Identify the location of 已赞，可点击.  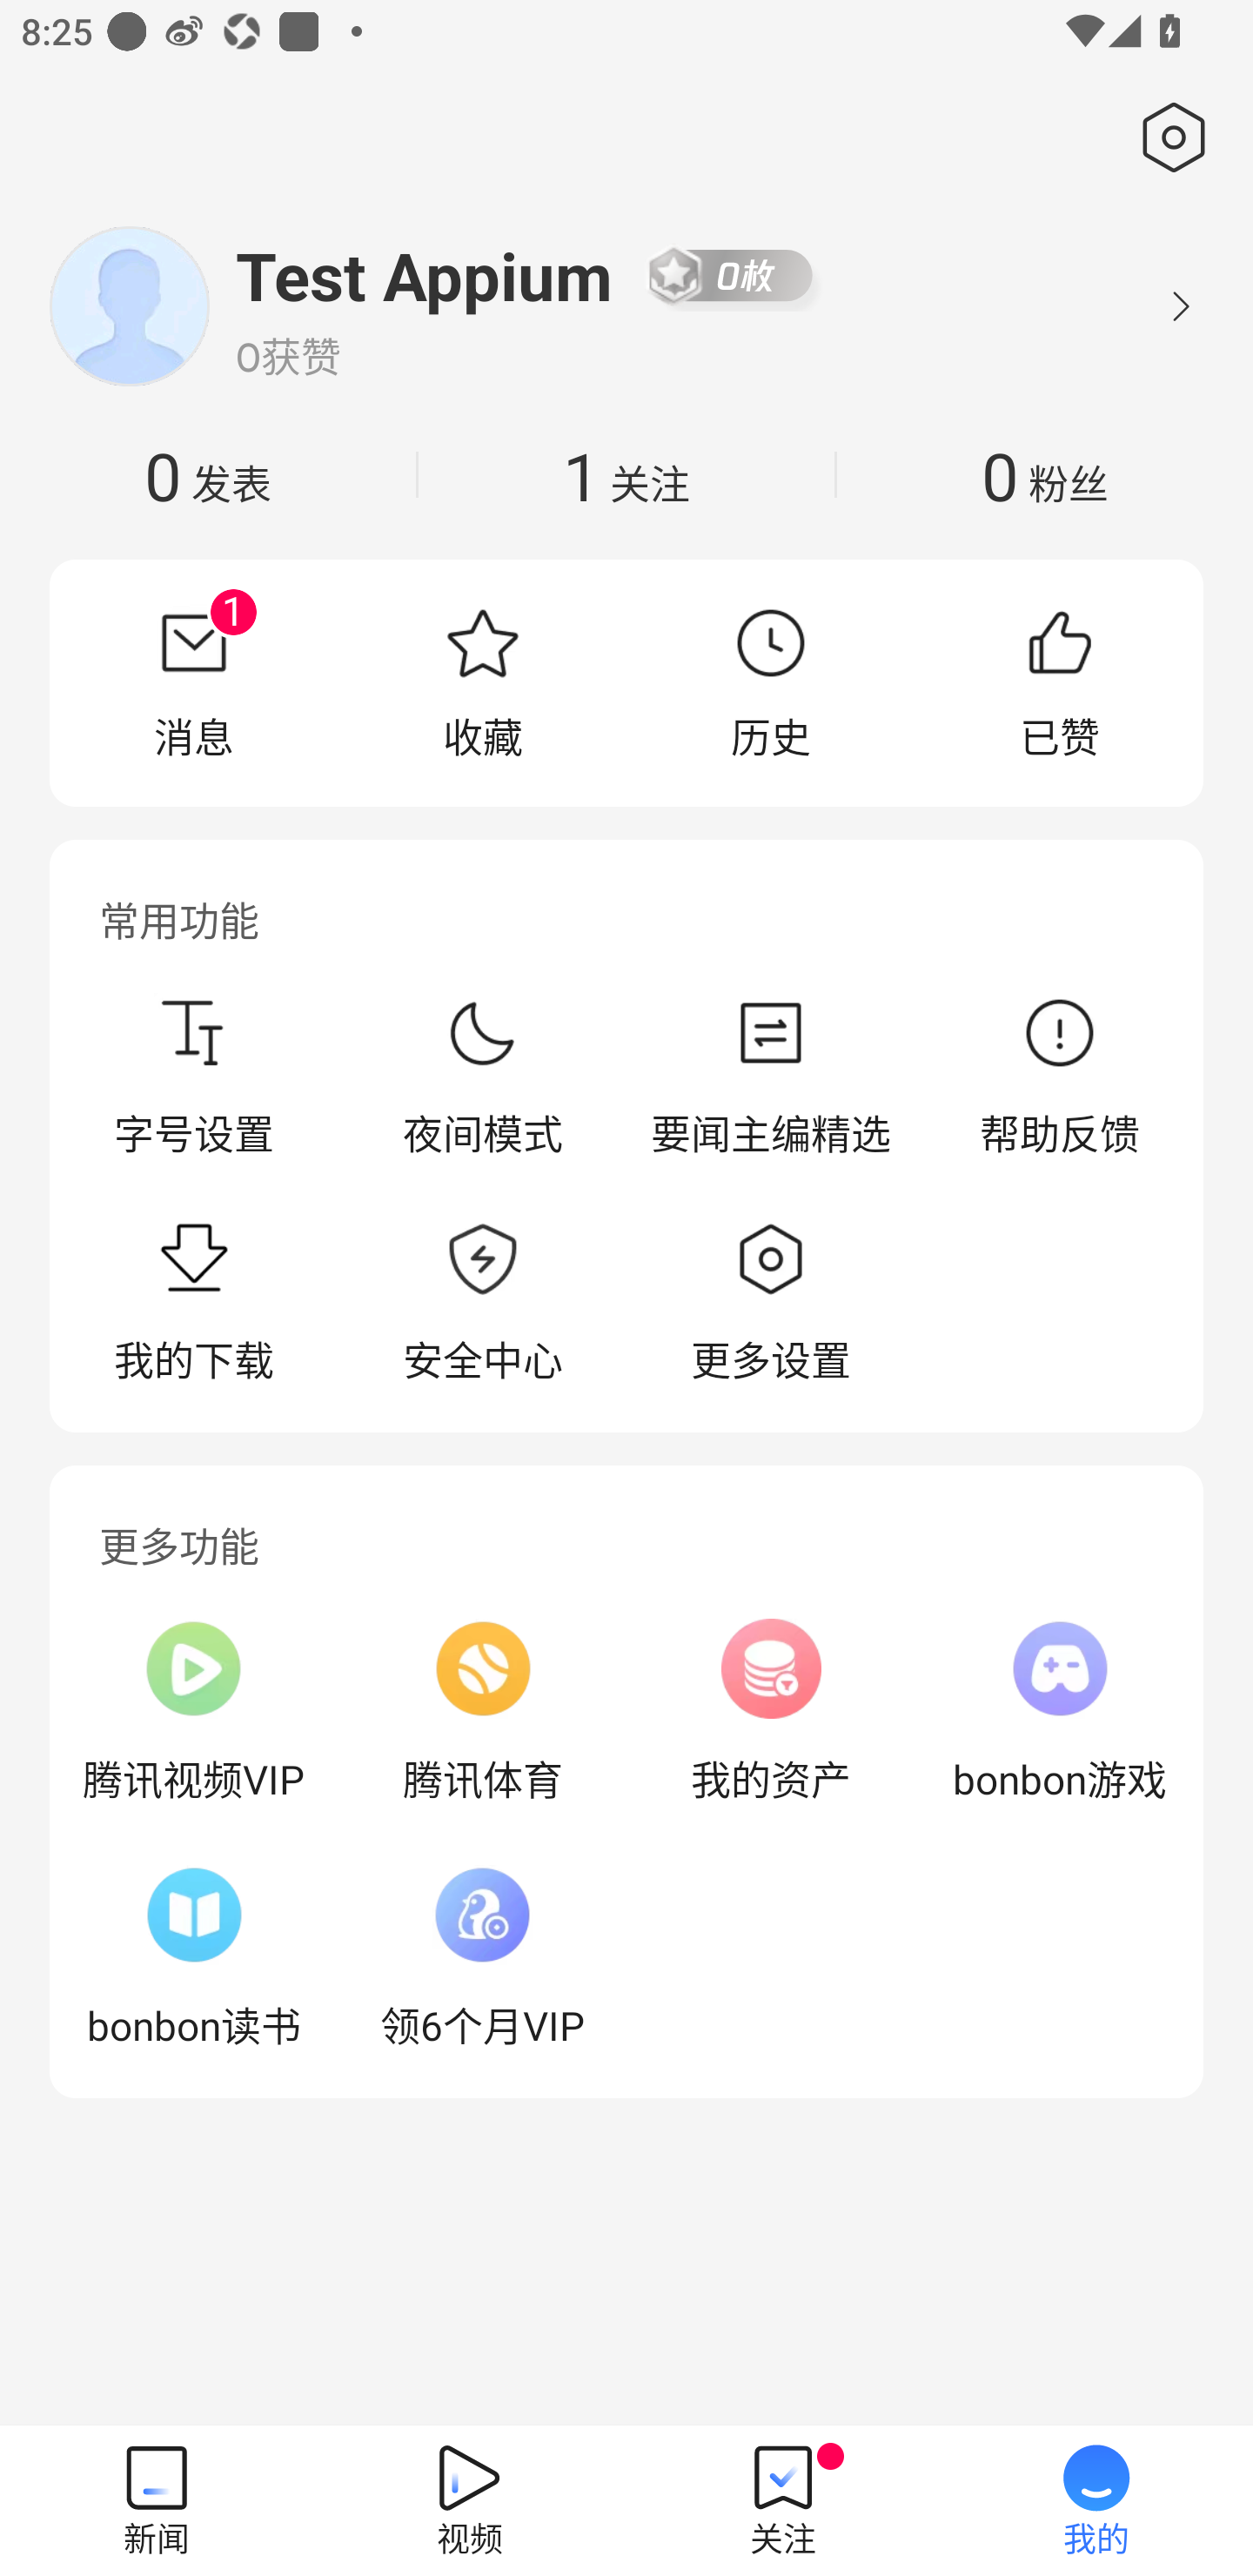
(1059, 682).